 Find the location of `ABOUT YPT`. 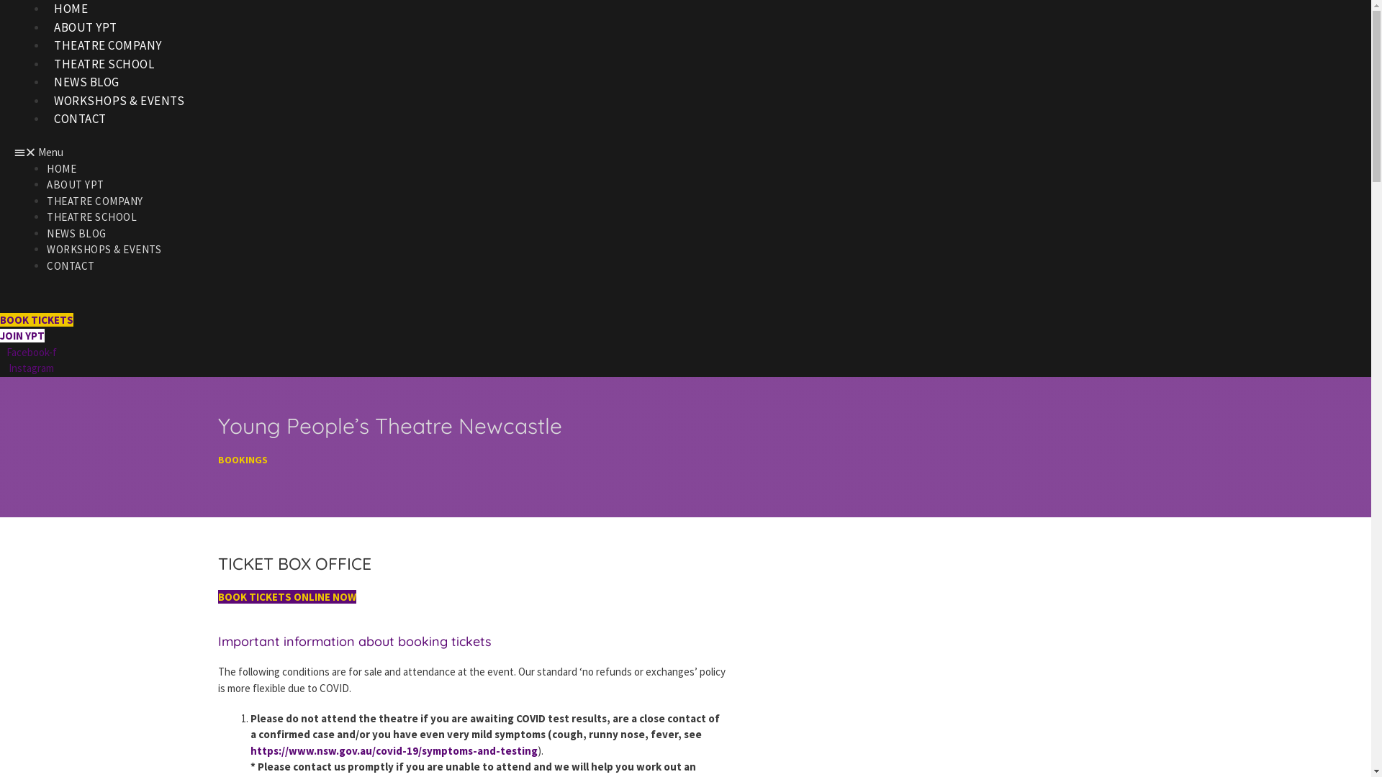

ABOUT YPT is located at coordinates (86, 27).